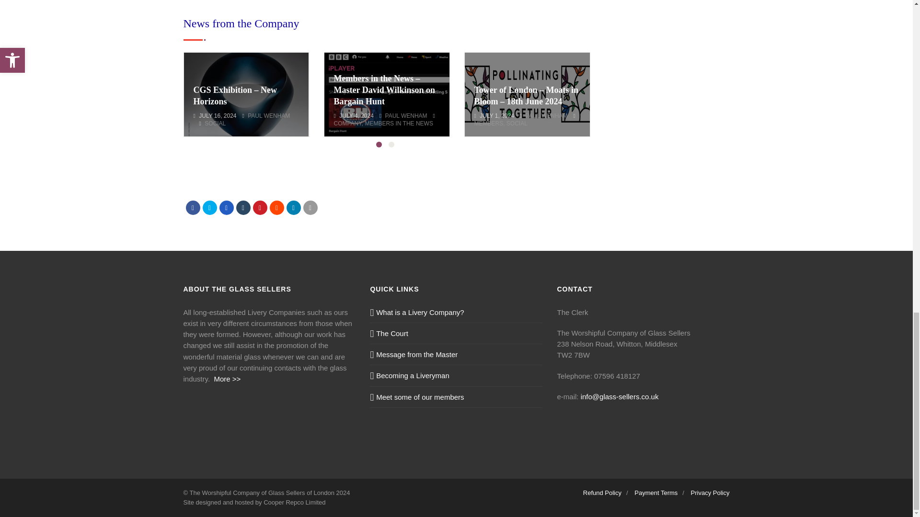  What do you see at coordinates (260, 208) in the screenshot?
I see `Pin it` at bounding box center [260, 208].